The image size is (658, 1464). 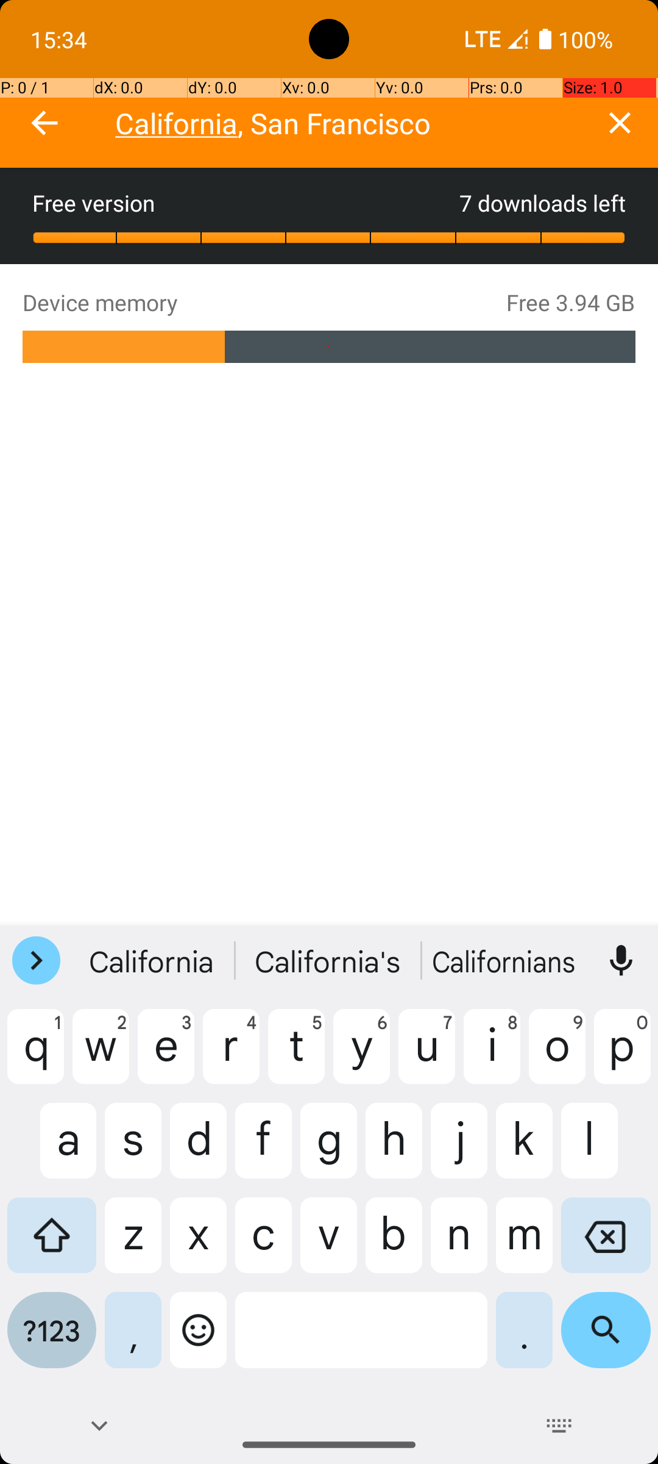 What do you see at coordinates (153, 961) in the screenshot?
I see `California` at bounding box center [153, 961].